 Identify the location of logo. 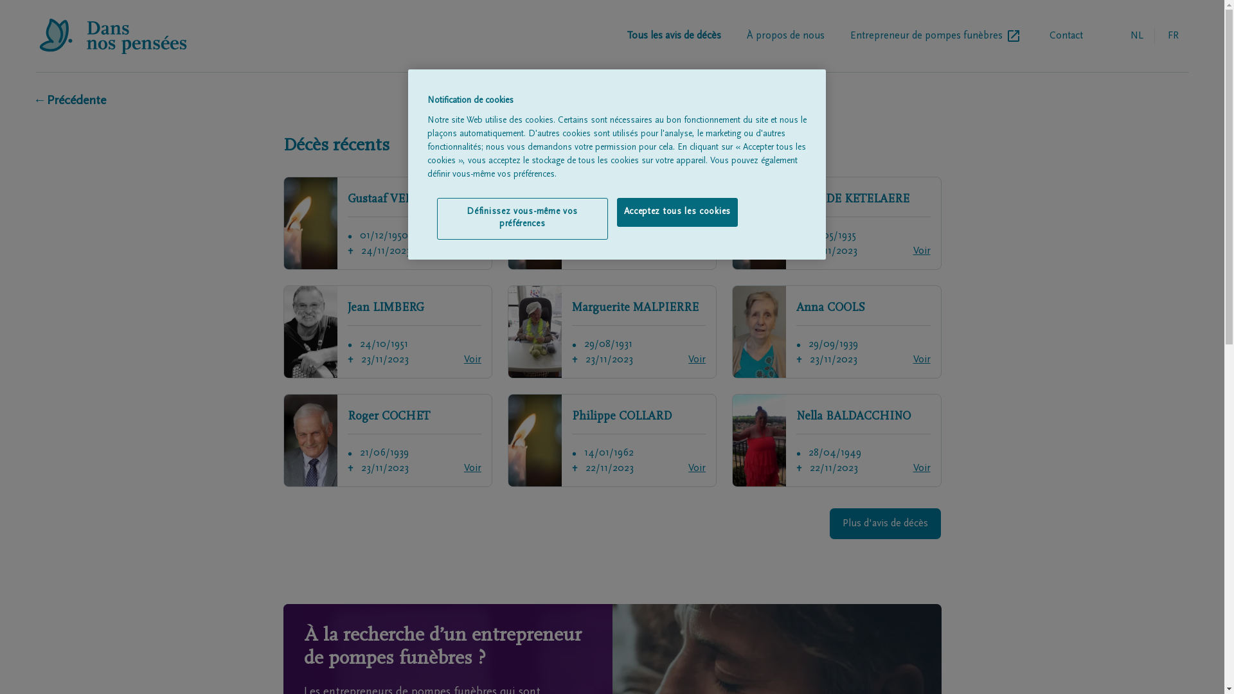
(113, 36).